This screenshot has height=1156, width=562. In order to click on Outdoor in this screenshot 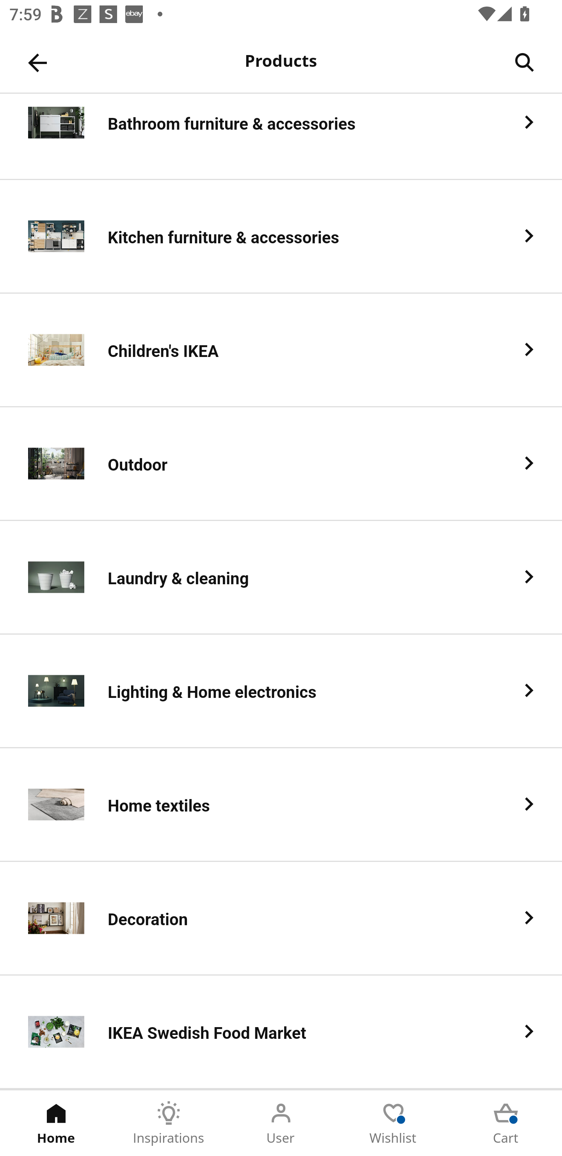, I will do `click(281, 464)`.